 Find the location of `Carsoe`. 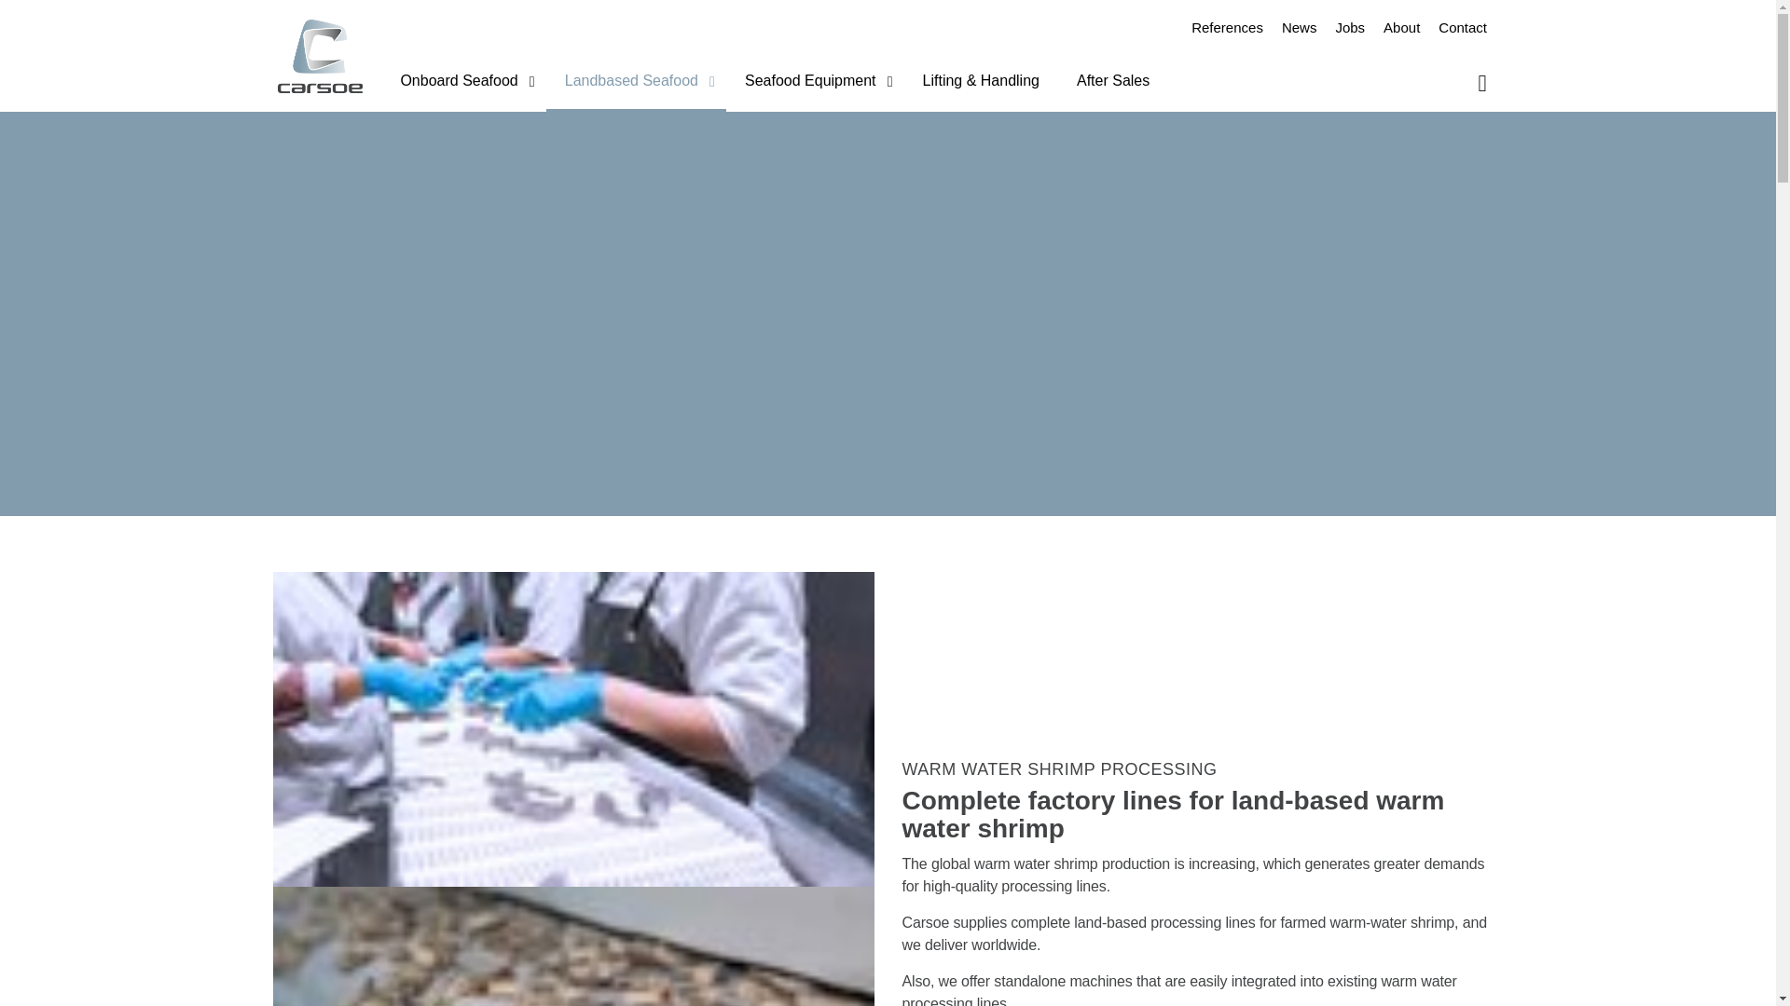

Carsoe is located at coordinates (320, 56).